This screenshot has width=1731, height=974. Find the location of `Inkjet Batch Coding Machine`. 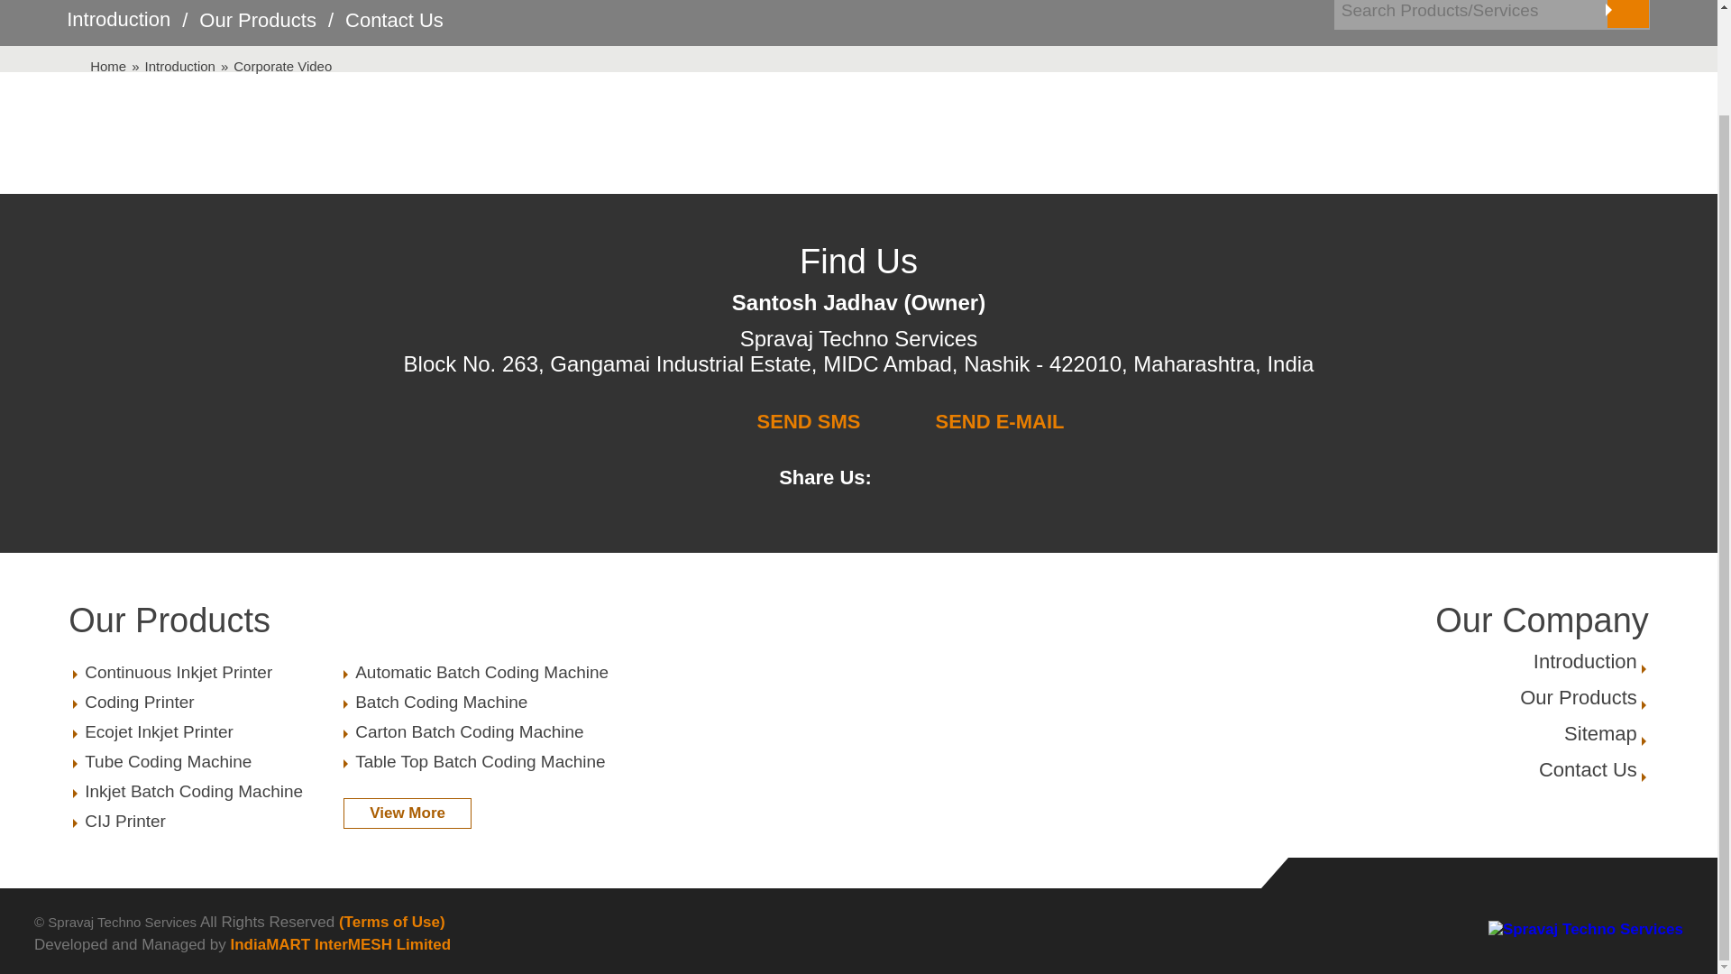

Inkjet Batch Coding Machine is located at coordinates (258, 31).